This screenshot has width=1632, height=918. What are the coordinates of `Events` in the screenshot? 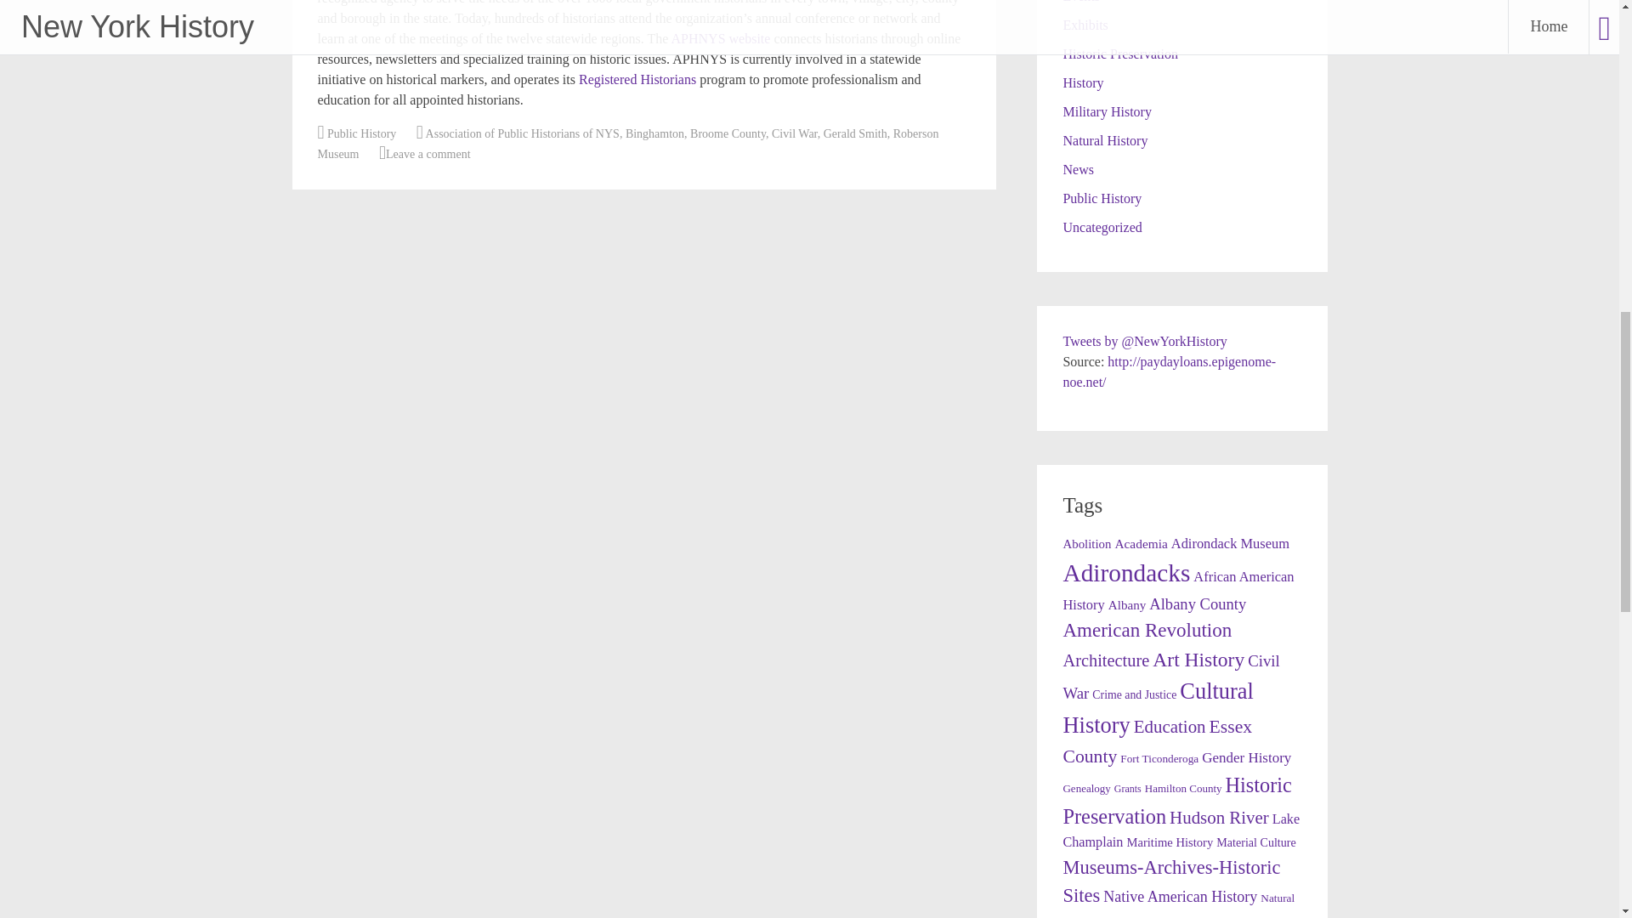 It's located at (1081, 2).